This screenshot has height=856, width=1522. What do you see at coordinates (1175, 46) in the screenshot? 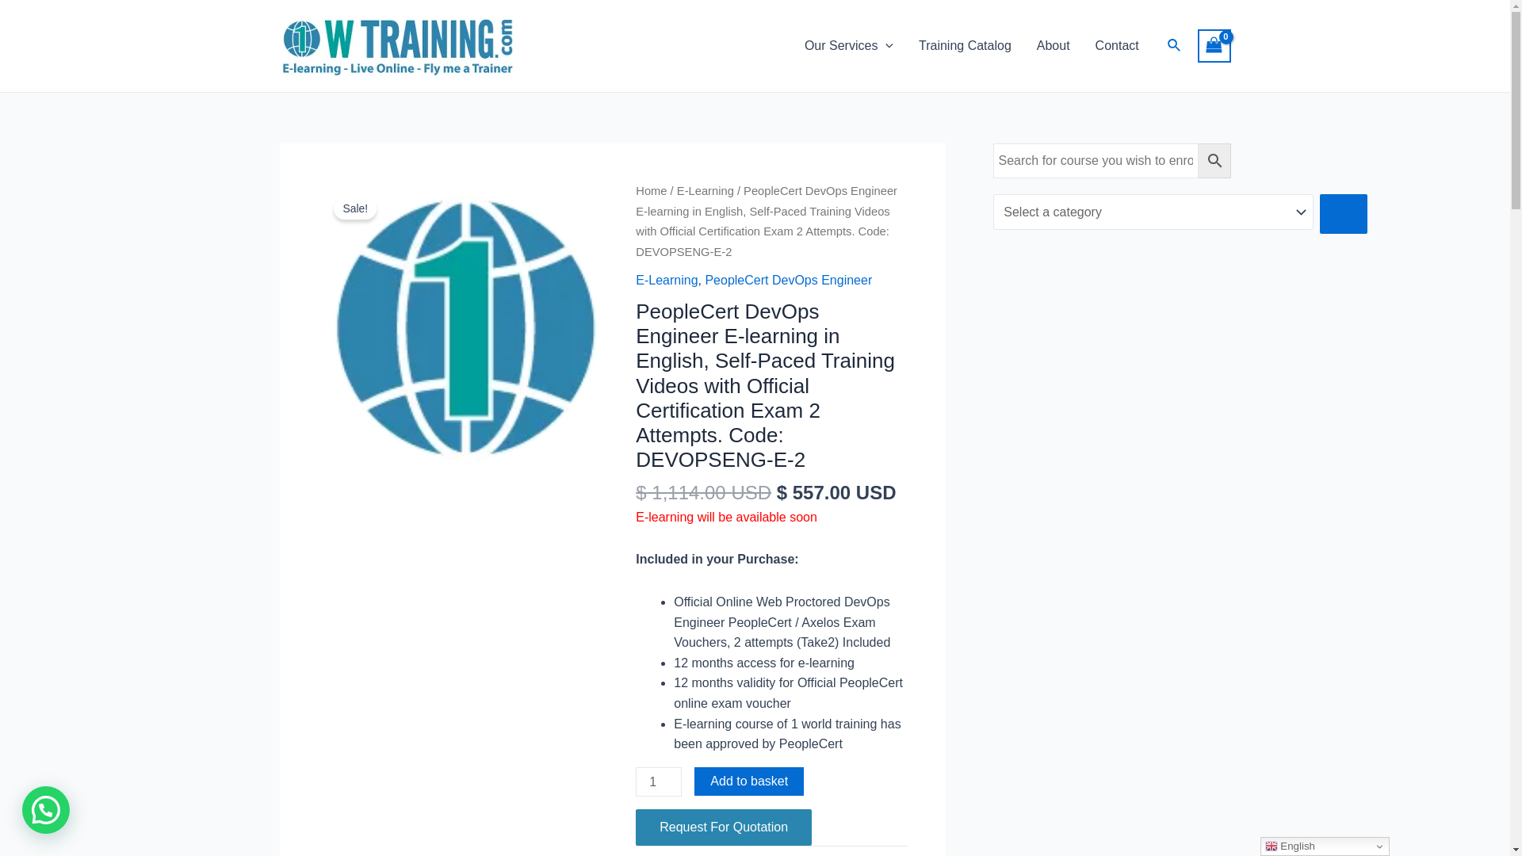
I see `Search` at bounding box center [1175, 46].